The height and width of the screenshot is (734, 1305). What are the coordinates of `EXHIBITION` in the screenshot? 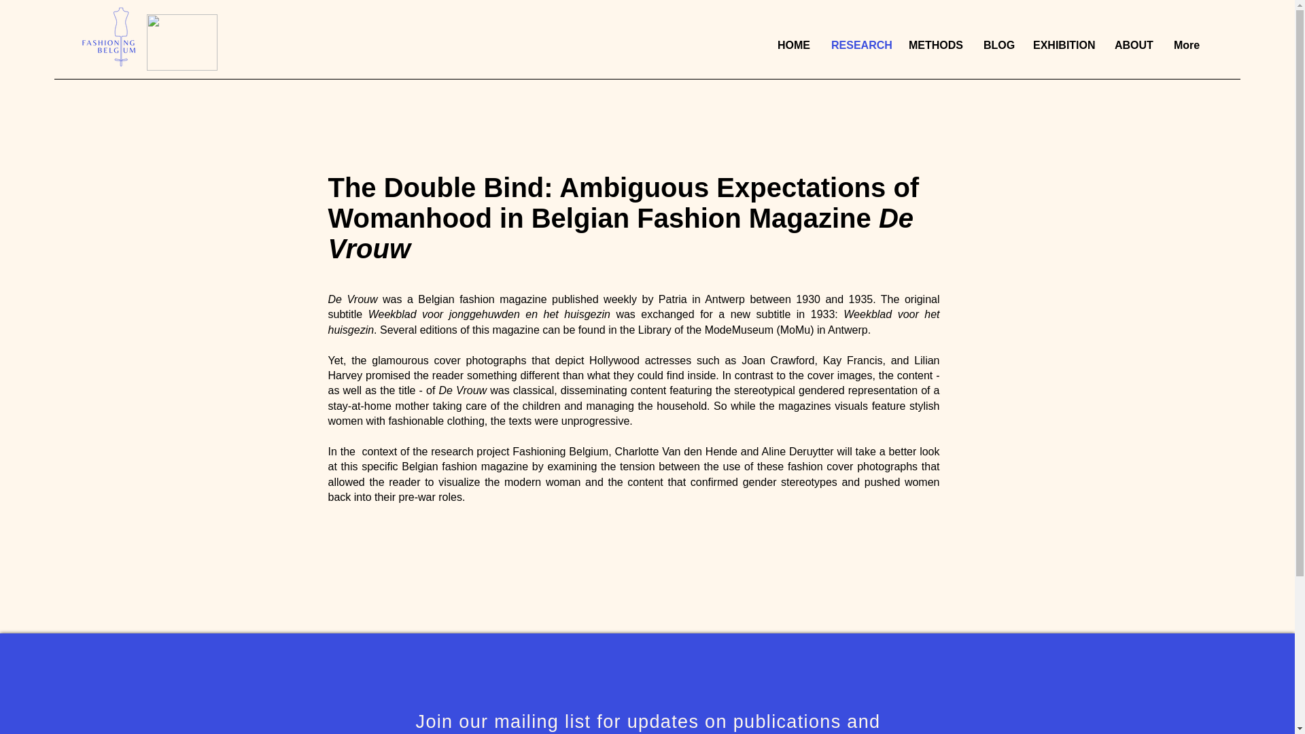 It's located at (1063, 45).